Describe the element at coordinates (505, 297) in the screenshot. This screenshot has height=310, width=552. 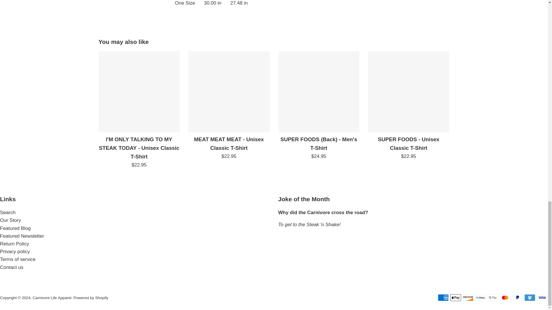
I see `Mastercard` at that location.